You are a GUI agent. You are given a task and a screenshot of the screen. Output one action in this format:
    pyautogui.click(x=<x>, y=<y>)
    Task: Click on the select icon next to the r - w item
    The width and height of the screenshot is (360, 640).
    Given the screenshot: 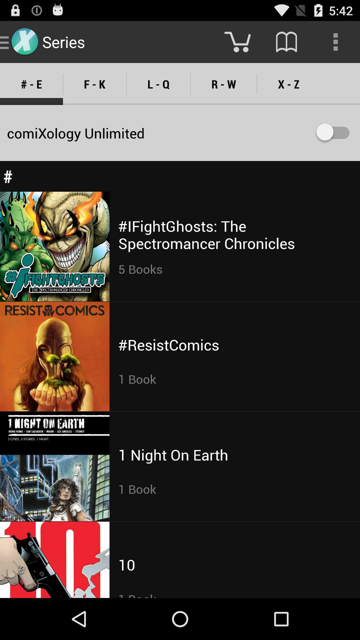 What is the action you would take?
    pyautogui.click(x=158, y=84)
    